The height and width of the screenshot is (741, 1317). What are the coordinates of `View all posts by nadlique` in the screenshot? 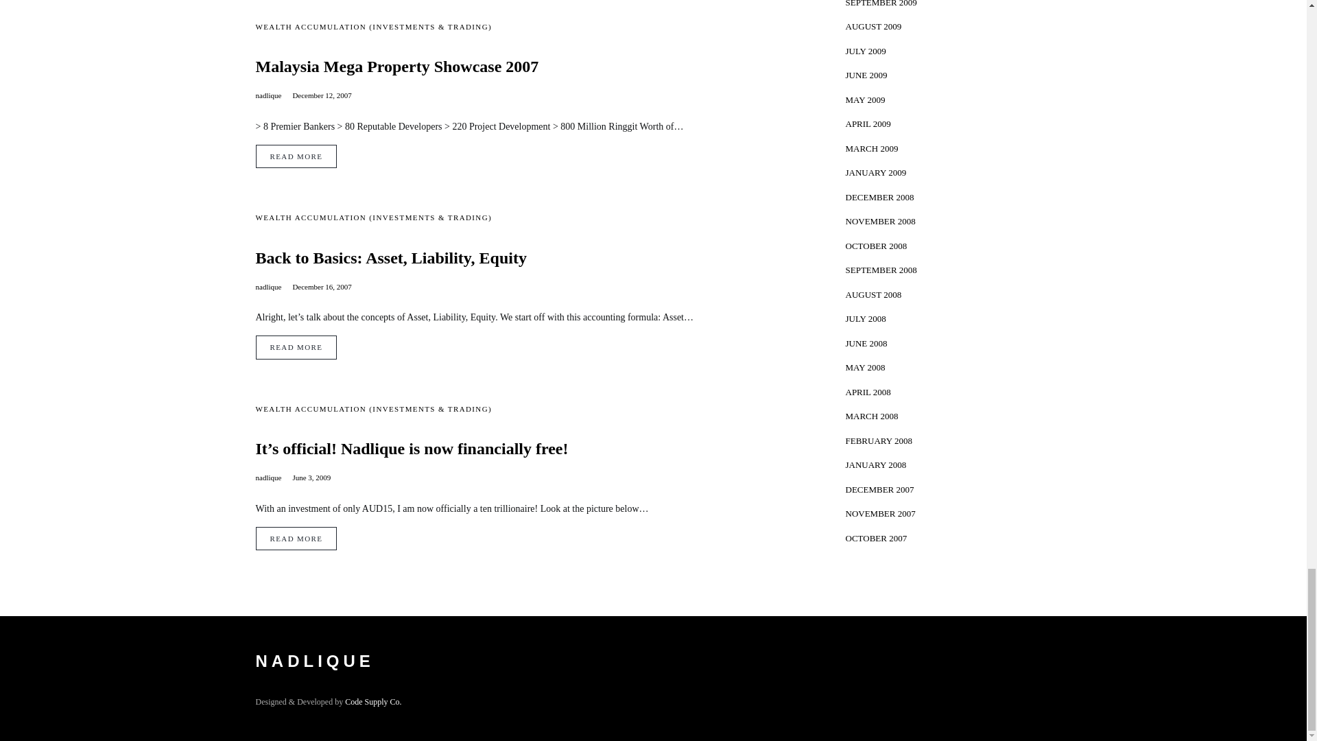 It's located at (268, 478).